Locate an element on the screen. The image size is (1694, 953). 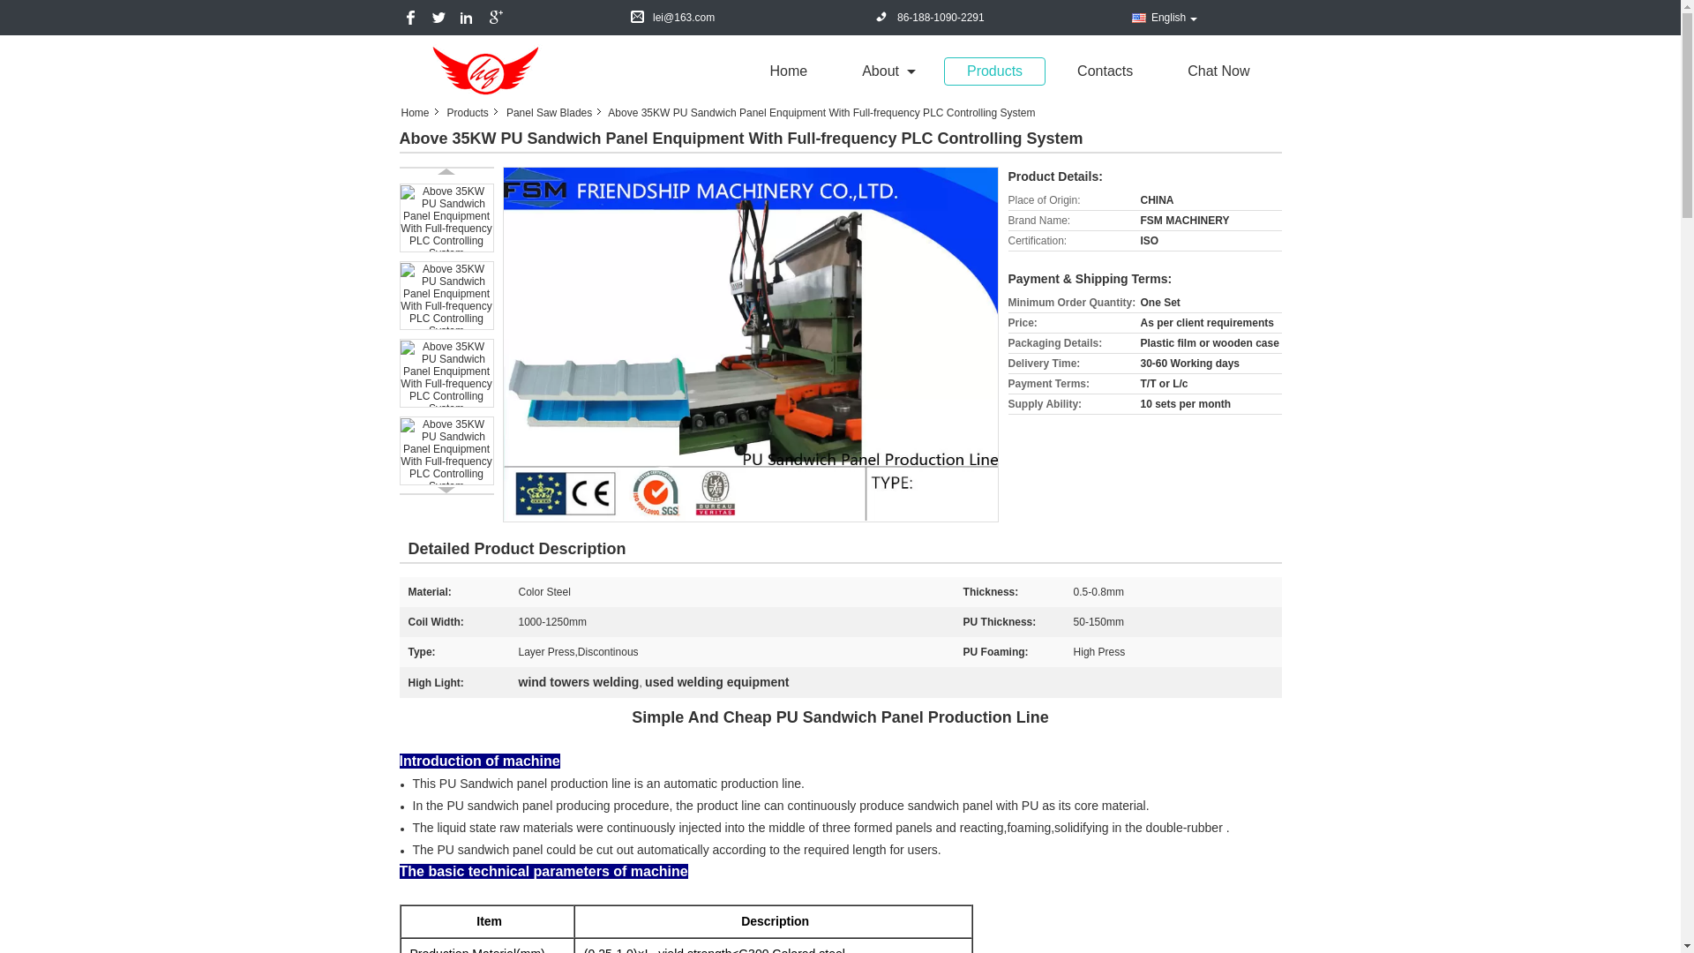
Products is located at coordinates (469, 113).